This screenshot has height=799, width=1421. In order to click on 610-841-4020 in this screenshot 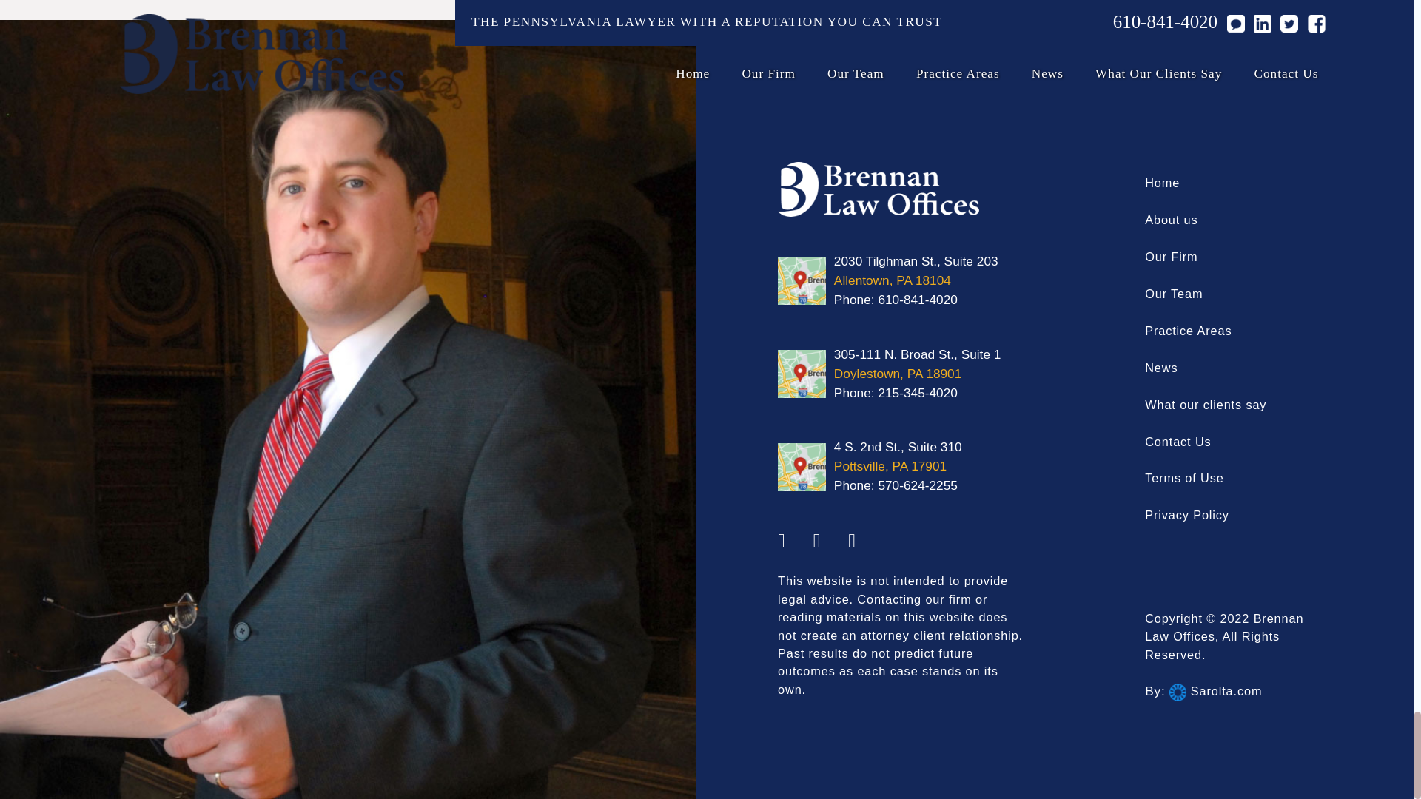, I will do `click(918, 299)`.